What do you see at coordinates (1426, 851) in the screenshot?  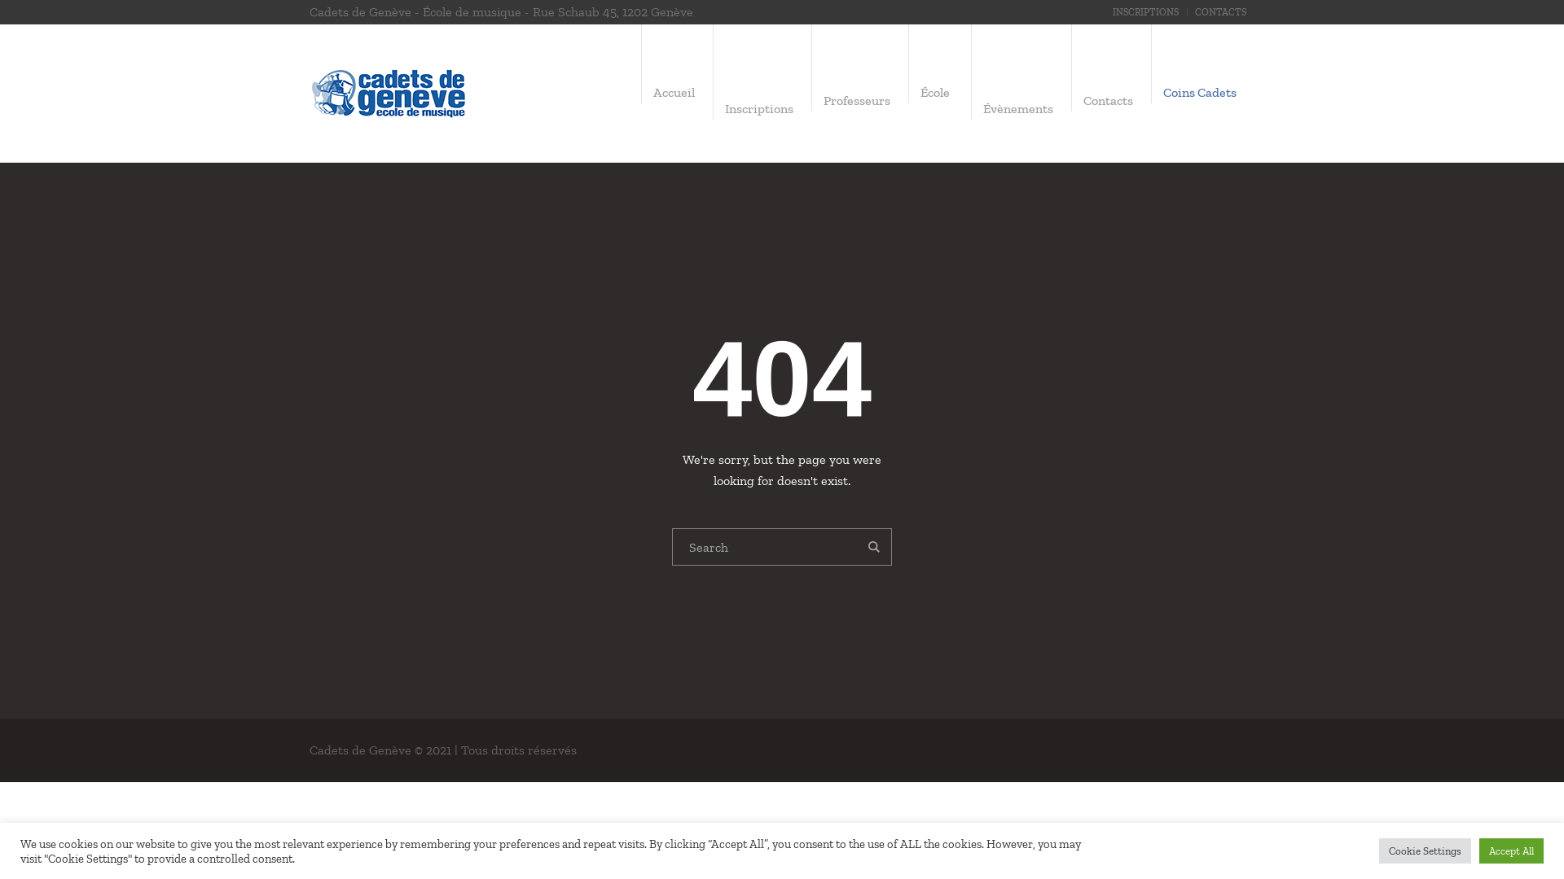 I see `Cookie Settings` at bounding box center [1426, 851].